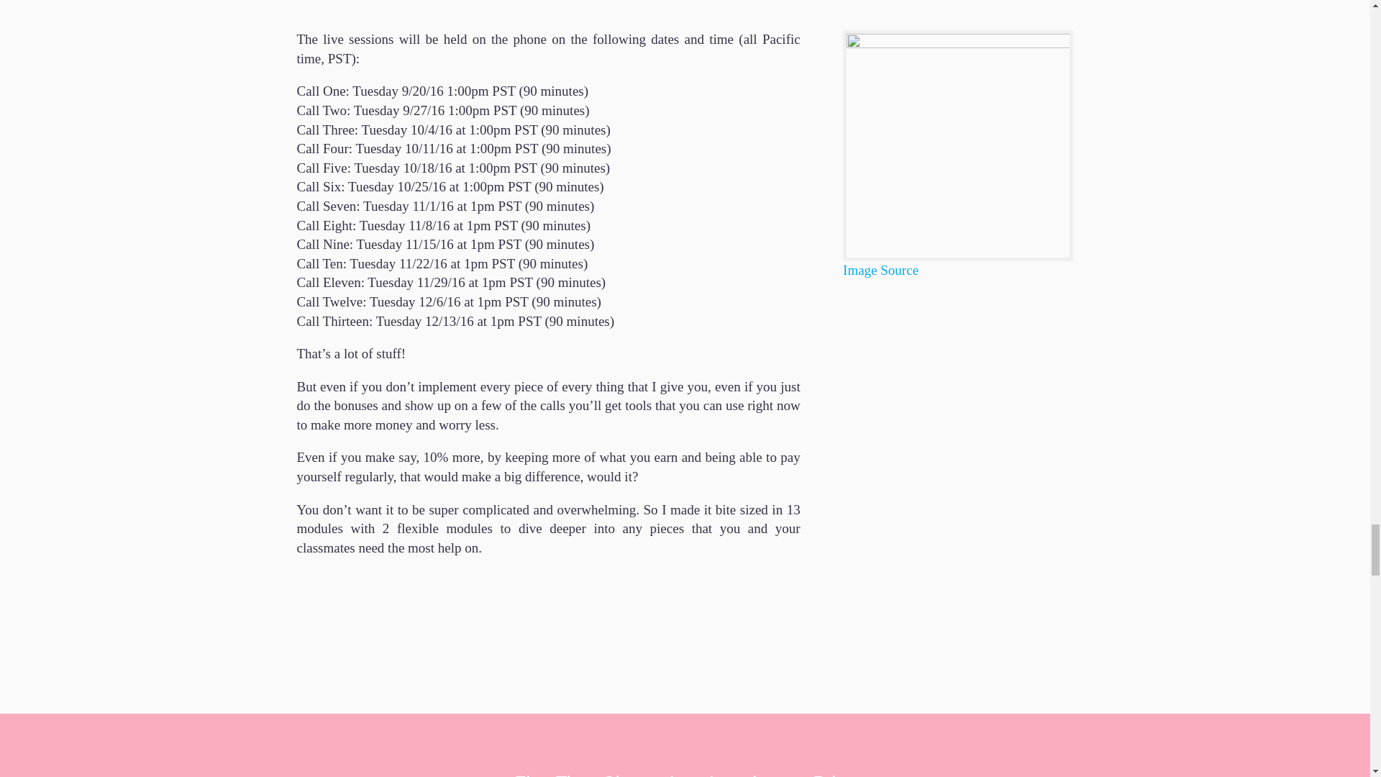 This screenshot has height=777, width=1381. I want to click on Image Source, so click(880, 270).